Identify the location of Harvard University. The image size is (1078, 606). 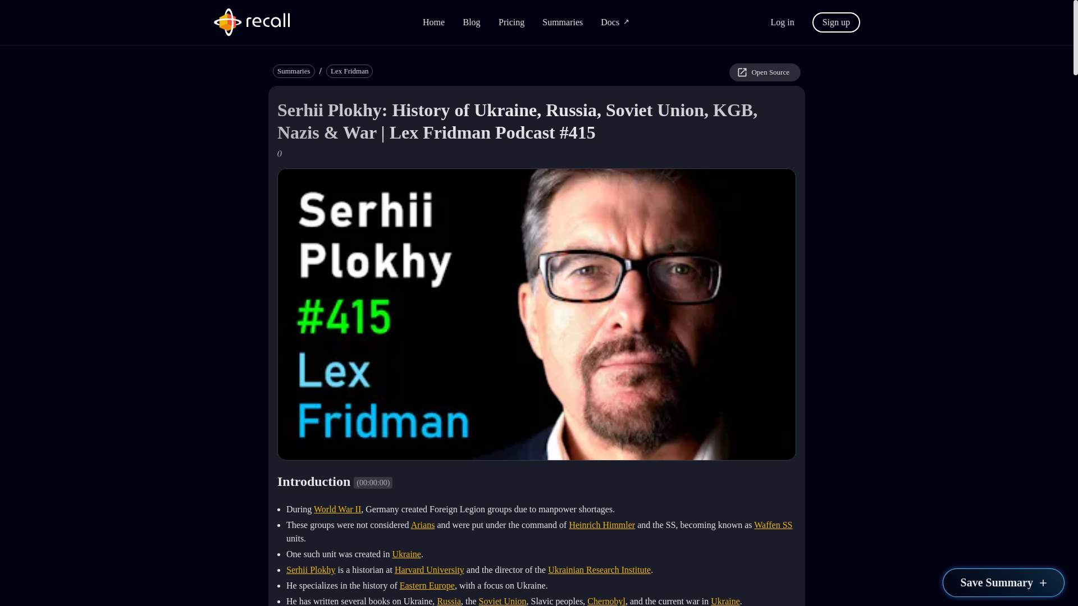
(429, 569).